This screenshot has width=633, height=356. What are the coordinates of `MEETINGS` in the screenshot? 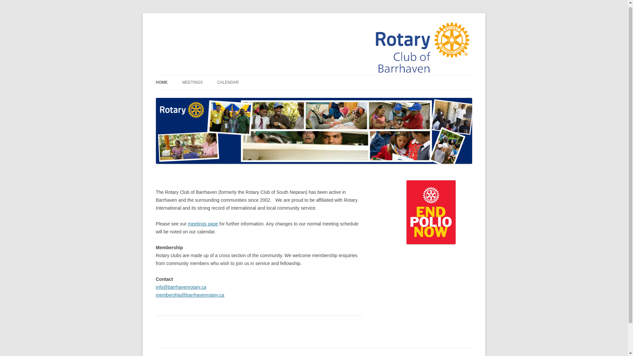 It's located at (192, 82).